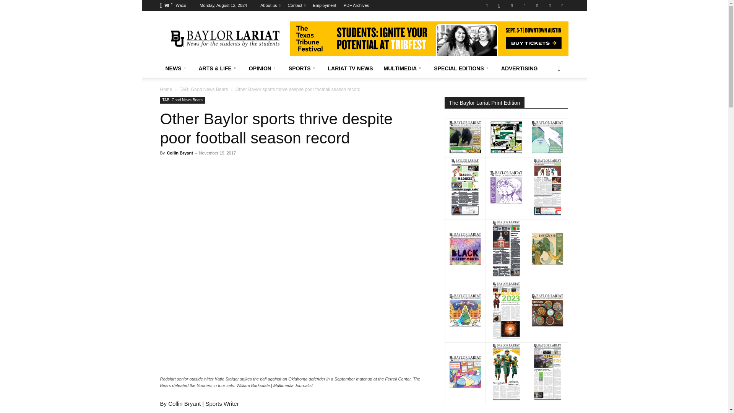  What do you see at coordinates (486, 5) in the screenshot?
I see `Facebook` at bounding box center [486, 5].